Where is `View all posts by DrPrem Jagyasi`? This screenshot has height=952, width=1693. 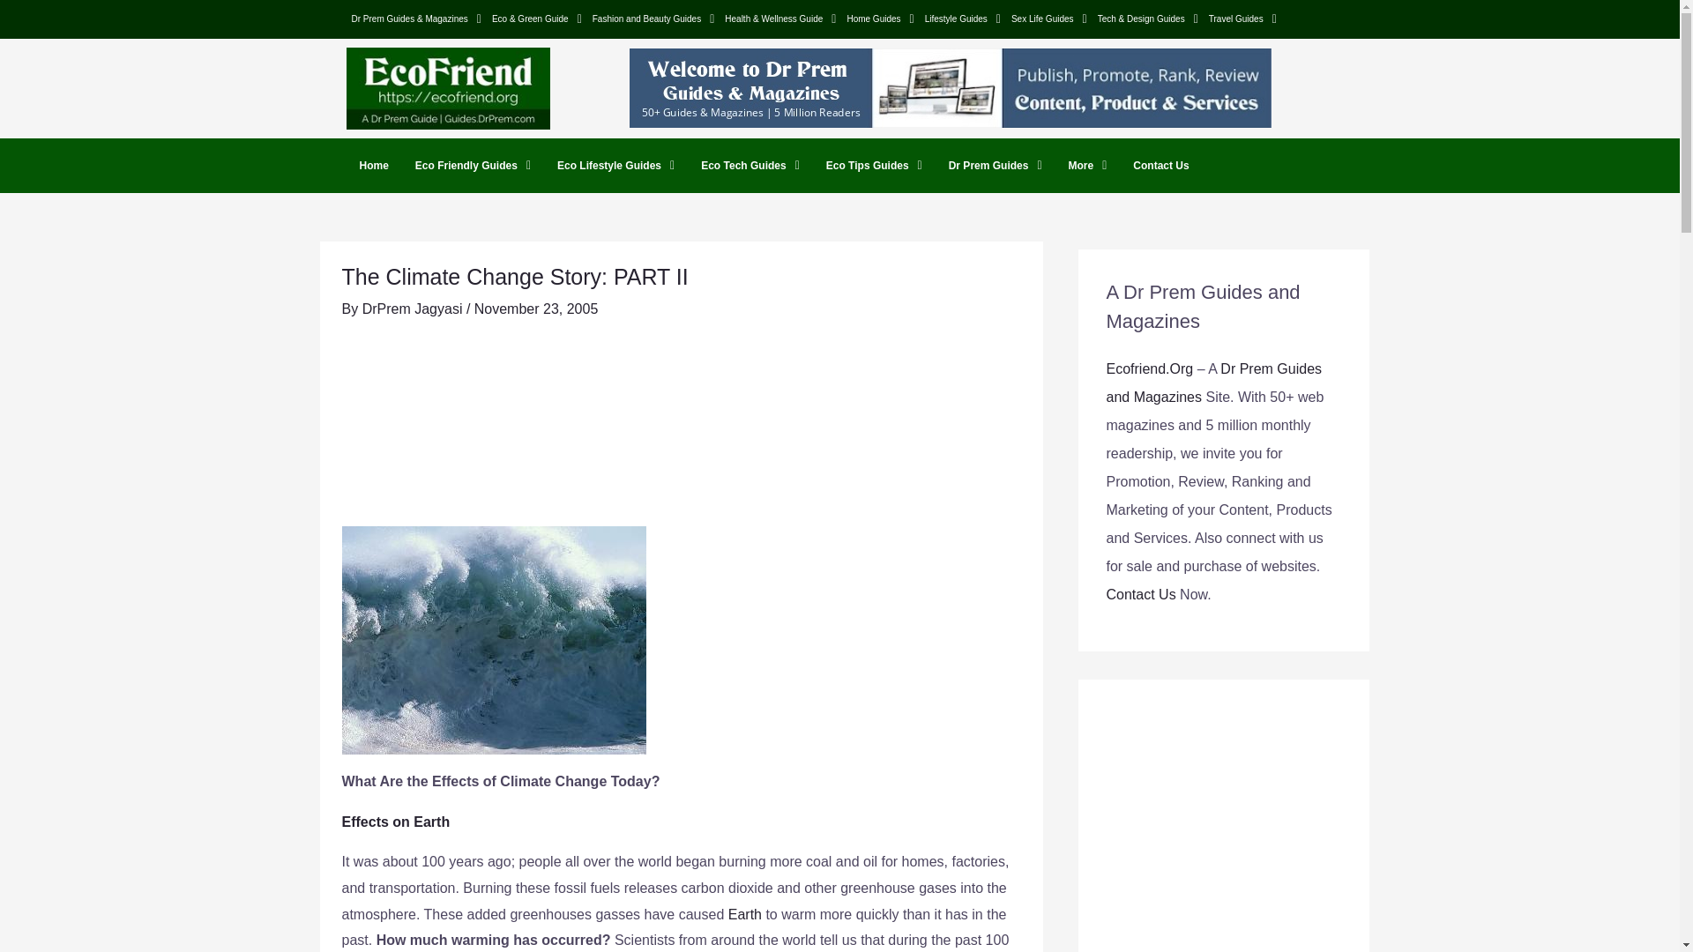
View all posts by DrPrem Jagyasi is located at coordinates (414, 309).